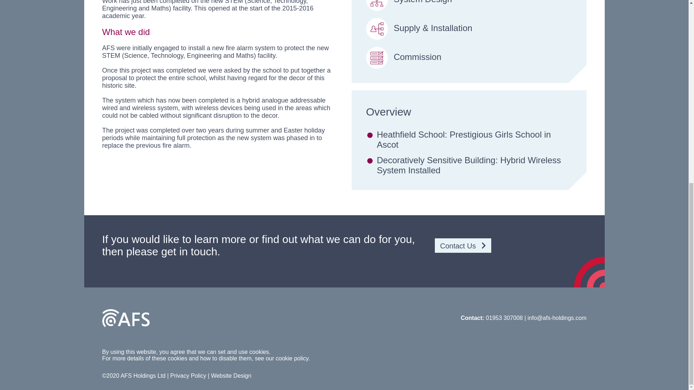 The width and height of the screenshot is (694, 390). What do you see at coordinates (468, 58) in the screenshot?
I see `Commission` at bounding box center [468, 58].